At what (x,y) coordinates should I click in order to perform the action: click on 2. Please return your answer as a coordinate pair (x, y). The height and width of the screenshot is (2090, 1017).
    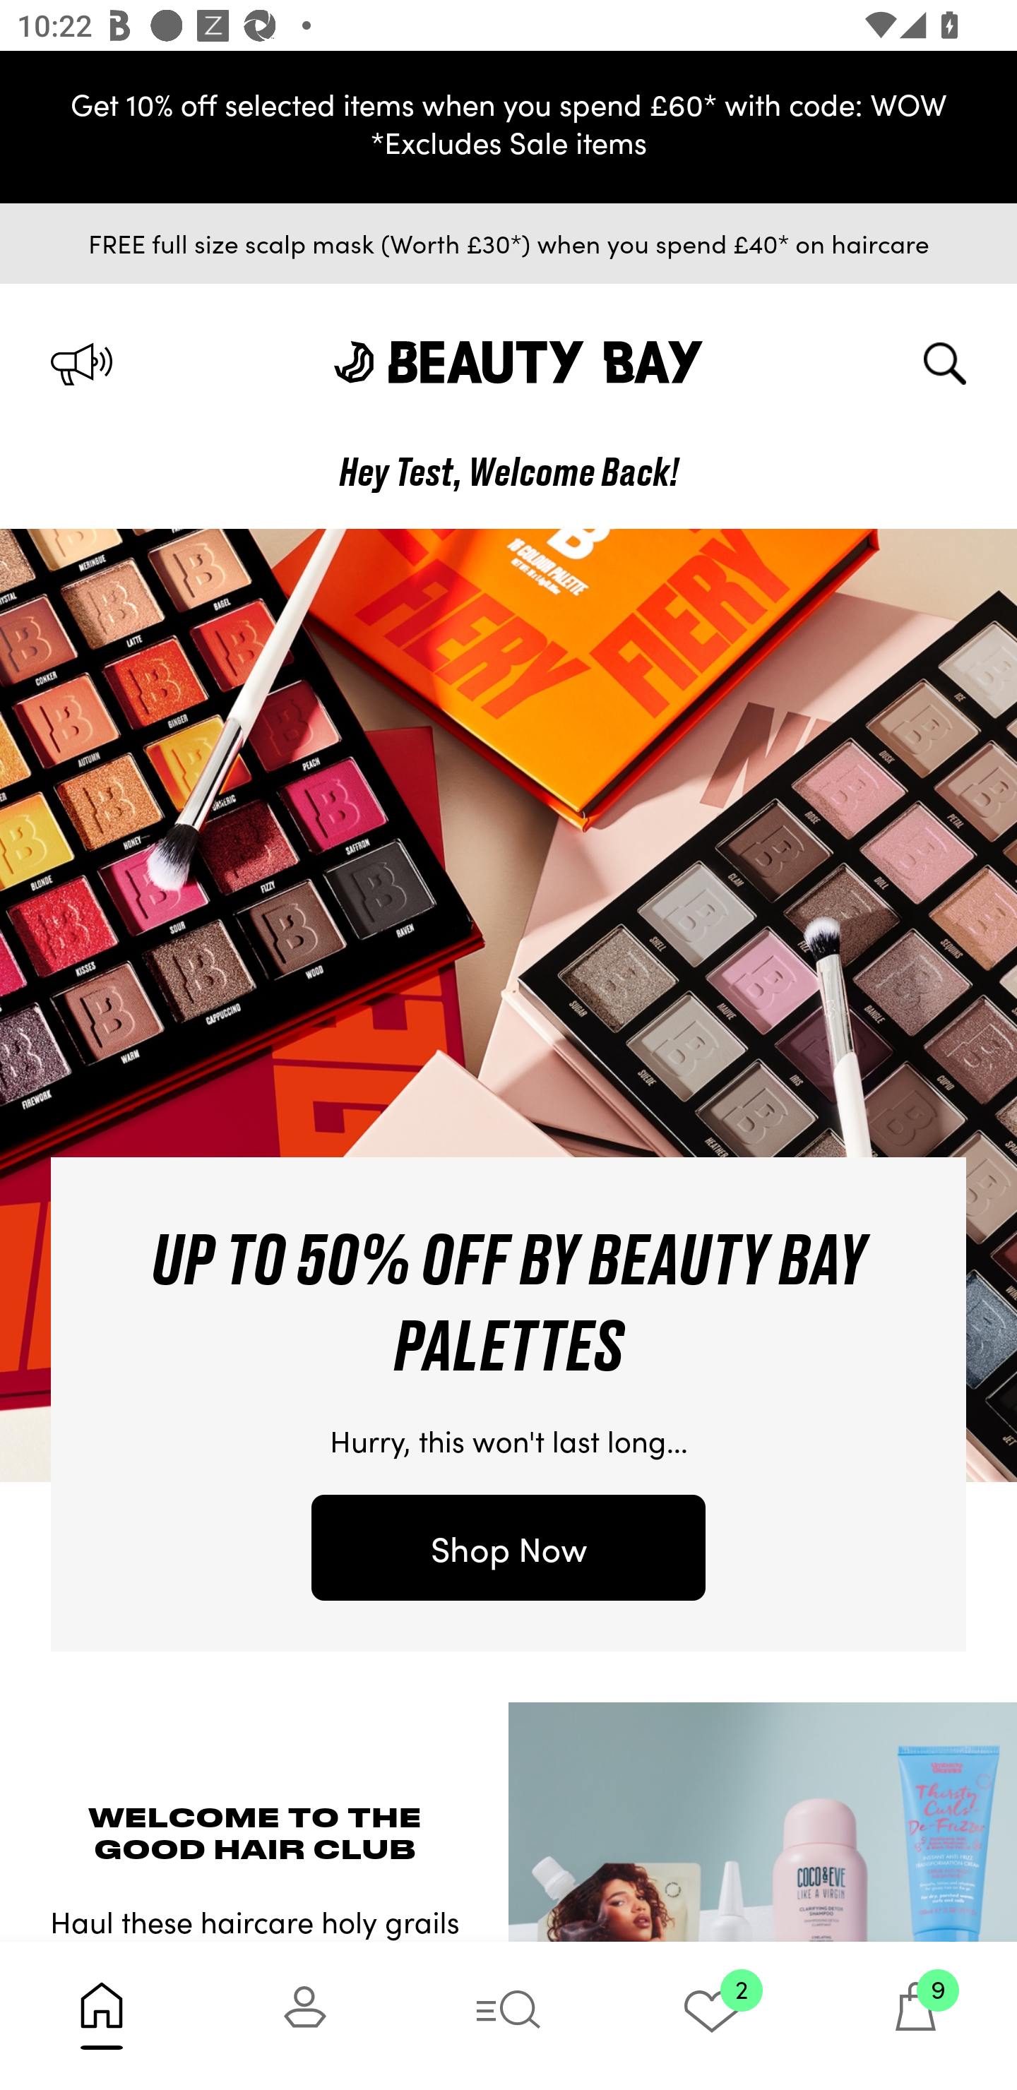
    Looking at the image, I should click on (712, 2015).